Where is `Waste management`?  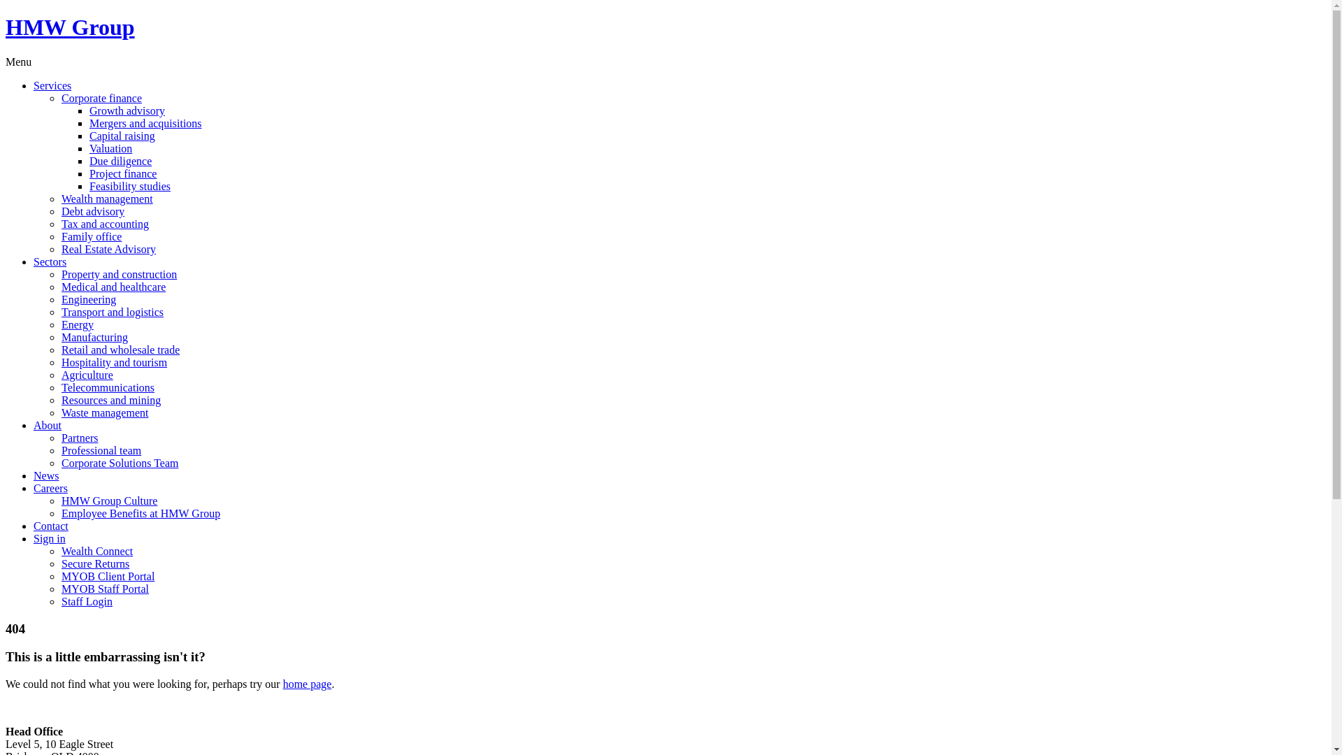
Waste management is located at coordinates (105, 412).